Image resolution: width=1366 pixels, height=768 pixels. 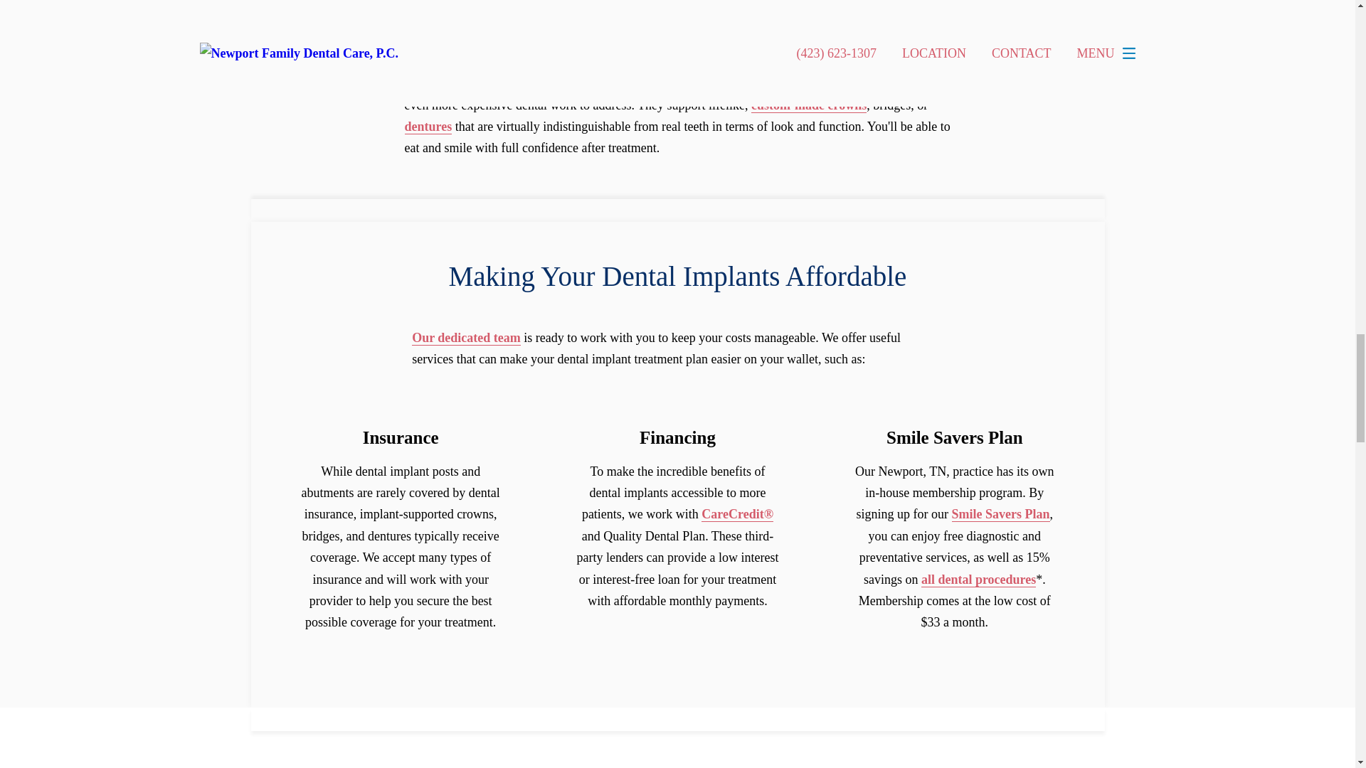 I want to click on all dental procedures, so click(x=978, y=580).